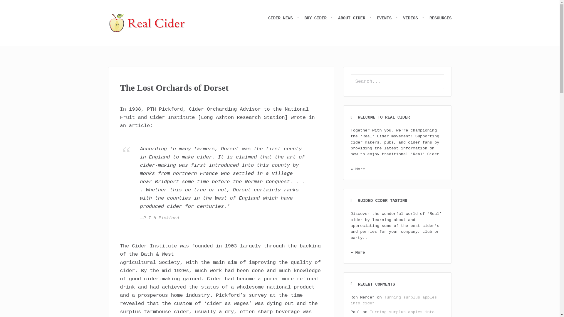 The height and width of the screenshot is (317, 564). What do you see at coordinates (320, 18) in the screenshot?
I see `BUY CIDER` at bounding box center [320, 18].